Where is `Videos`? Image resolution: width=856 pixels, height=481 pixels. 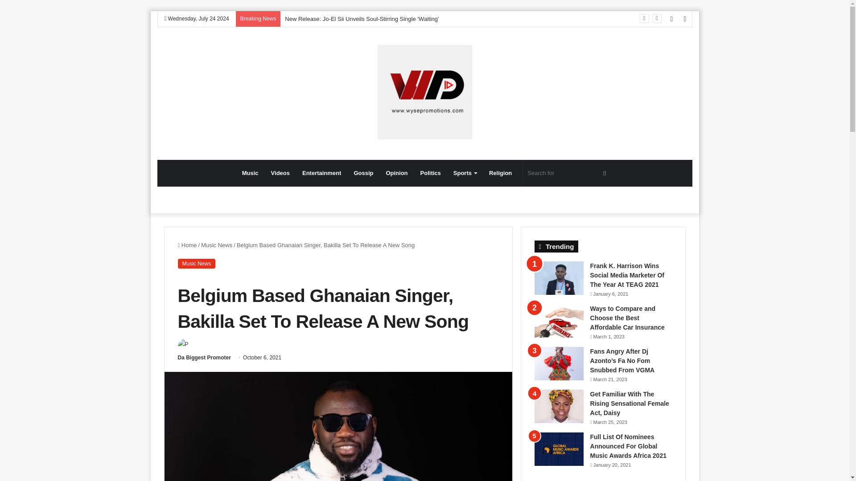
Videos is located at coordinates (280, 173).